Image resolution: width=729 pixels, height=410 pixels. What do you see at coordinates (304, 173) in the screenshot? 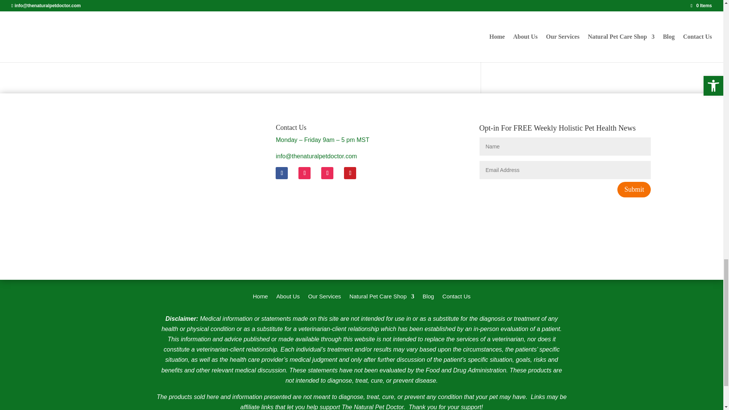
I see `Follow on Instagram` at bounding box center [304, 173].